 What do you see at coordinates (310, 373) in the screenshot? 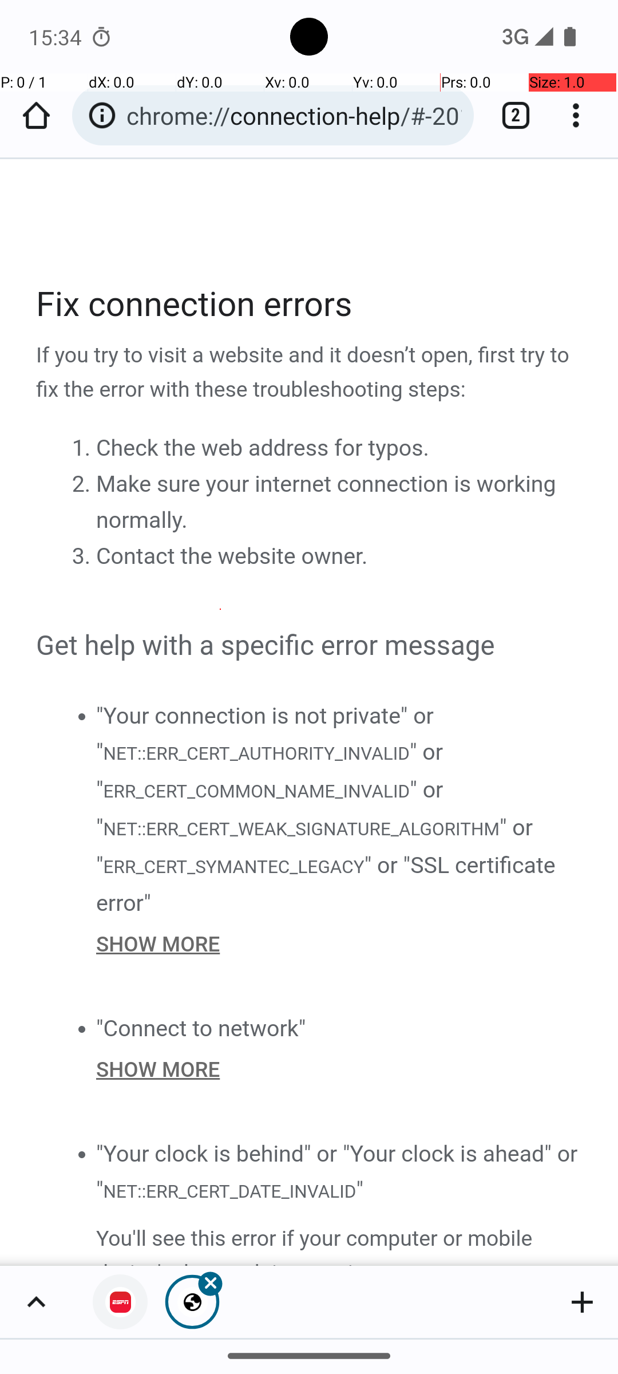
I see `If you try to visit a website and it doesn’t open, first try to fix the error with these troubleshooting steps:` at bounding box center [310, 373].